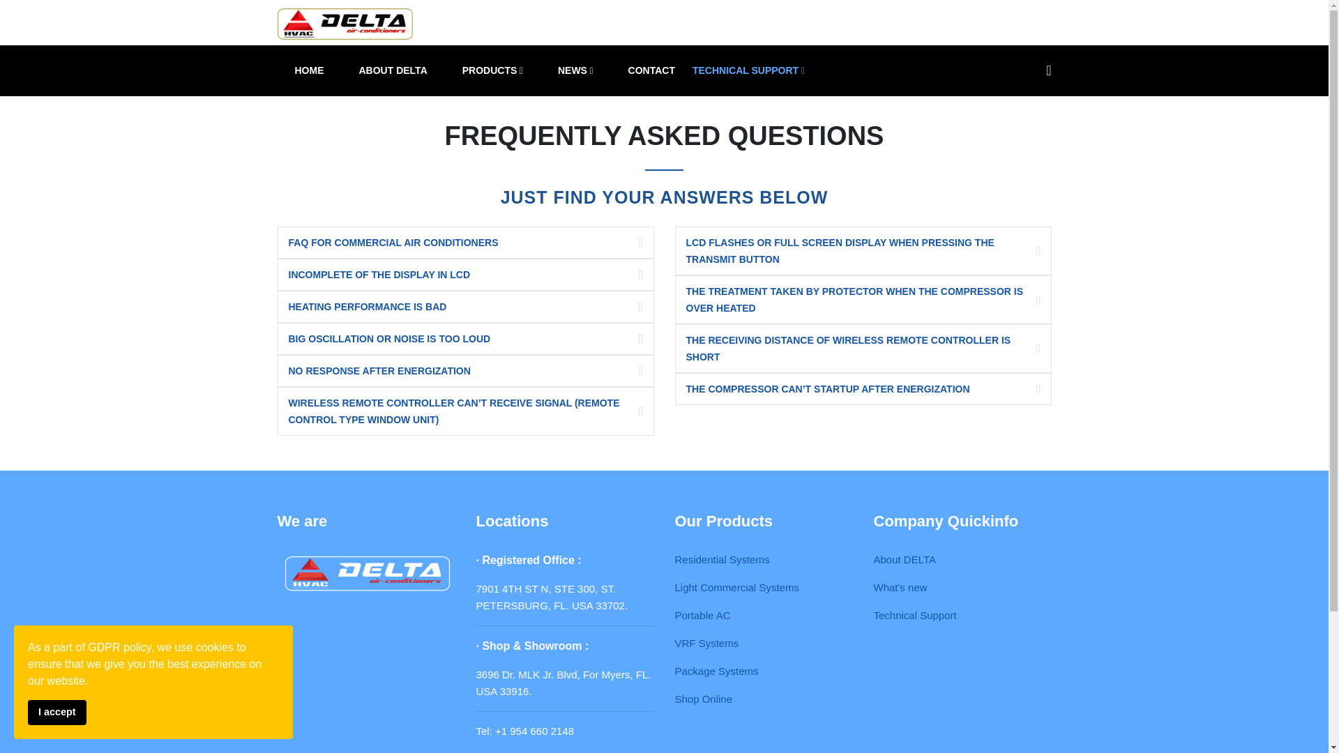 The height and width of the screenshot is (753, 1339). What do you see at coordinates (706, 643) in the screenshot?
I see `VRF Systems` at bounding box center [706, 643].